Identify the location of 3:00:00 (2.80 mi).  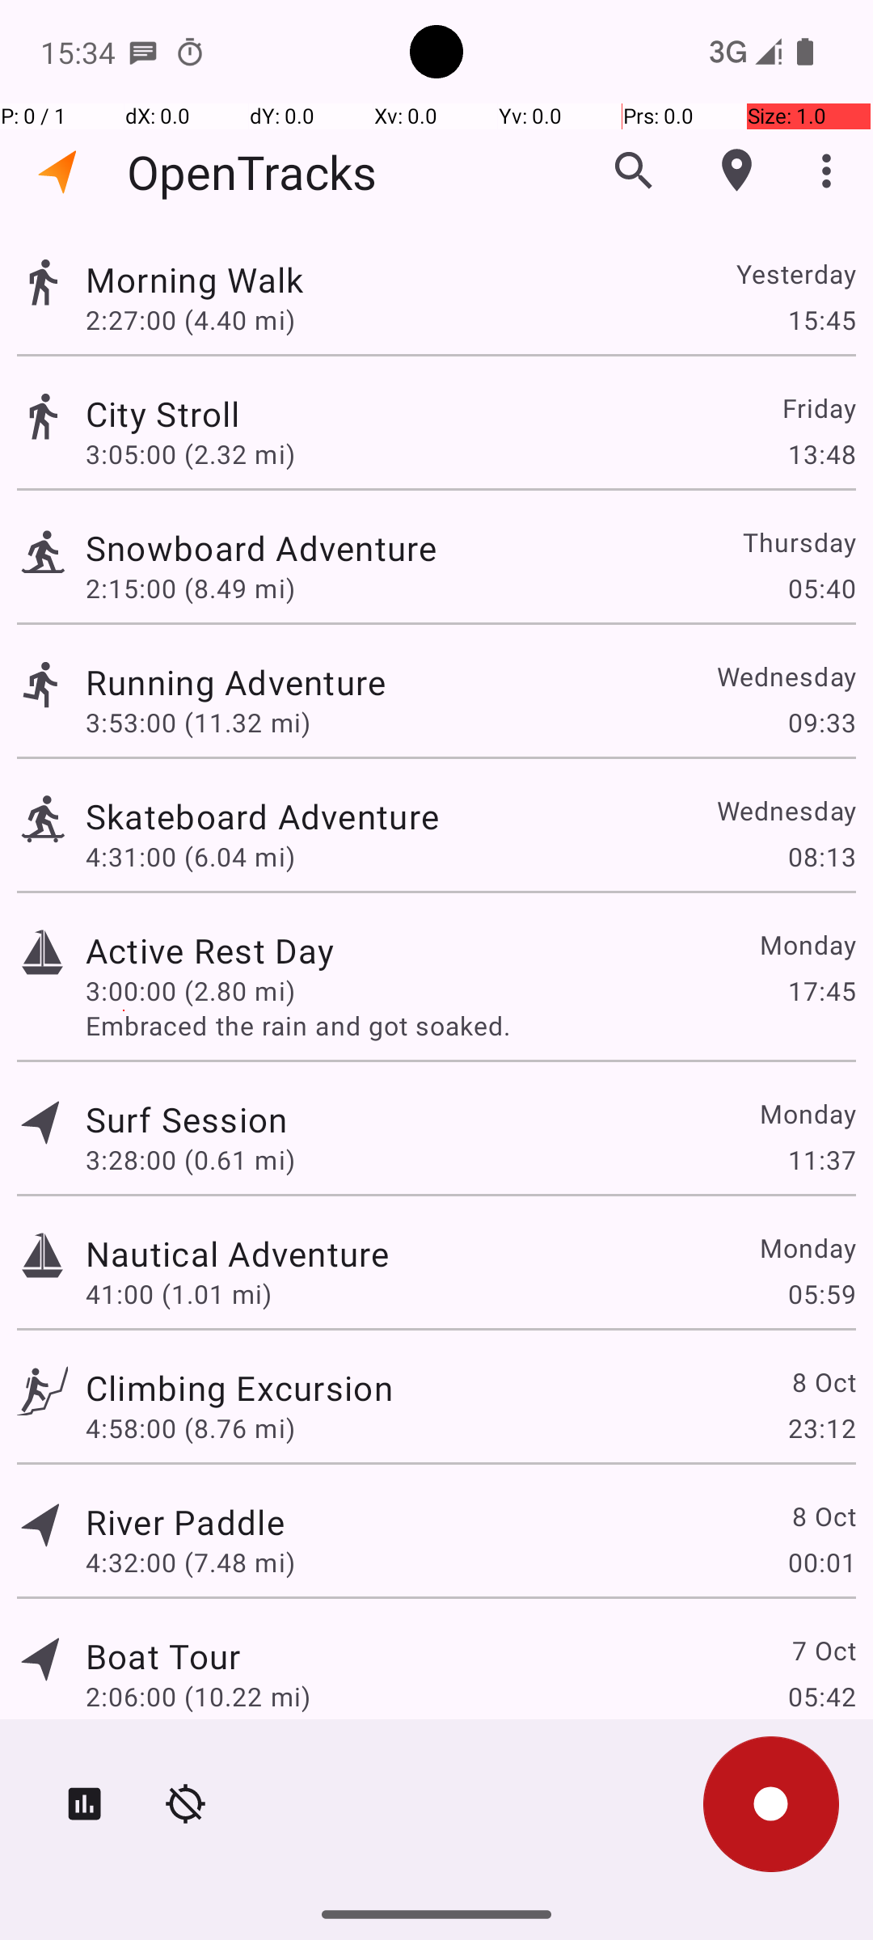
(191, 991).